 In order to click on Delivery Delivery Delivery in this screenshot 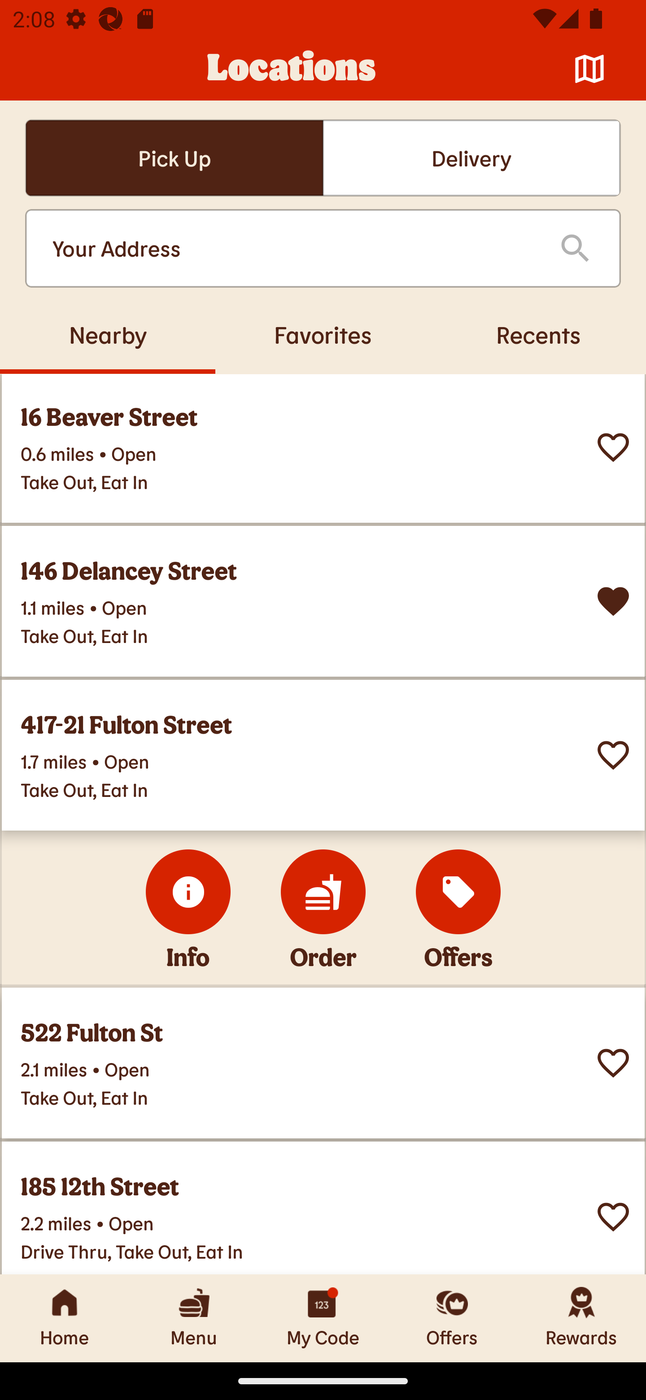, I will do `click(471, 158)`.